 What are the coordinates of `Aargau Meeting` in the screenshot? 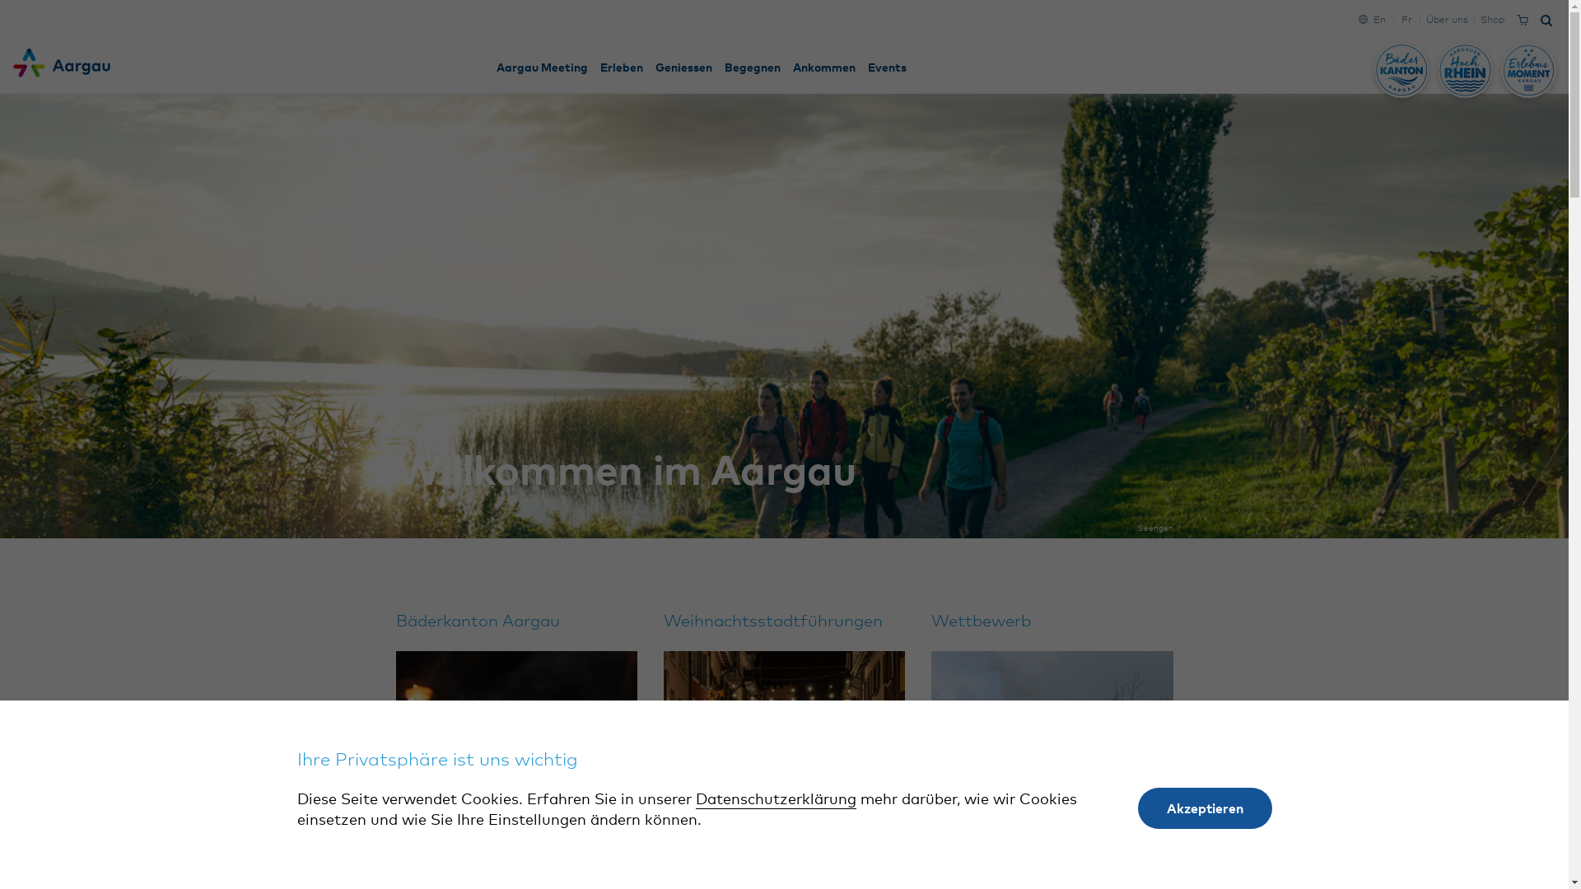 It's located at (542, 68).